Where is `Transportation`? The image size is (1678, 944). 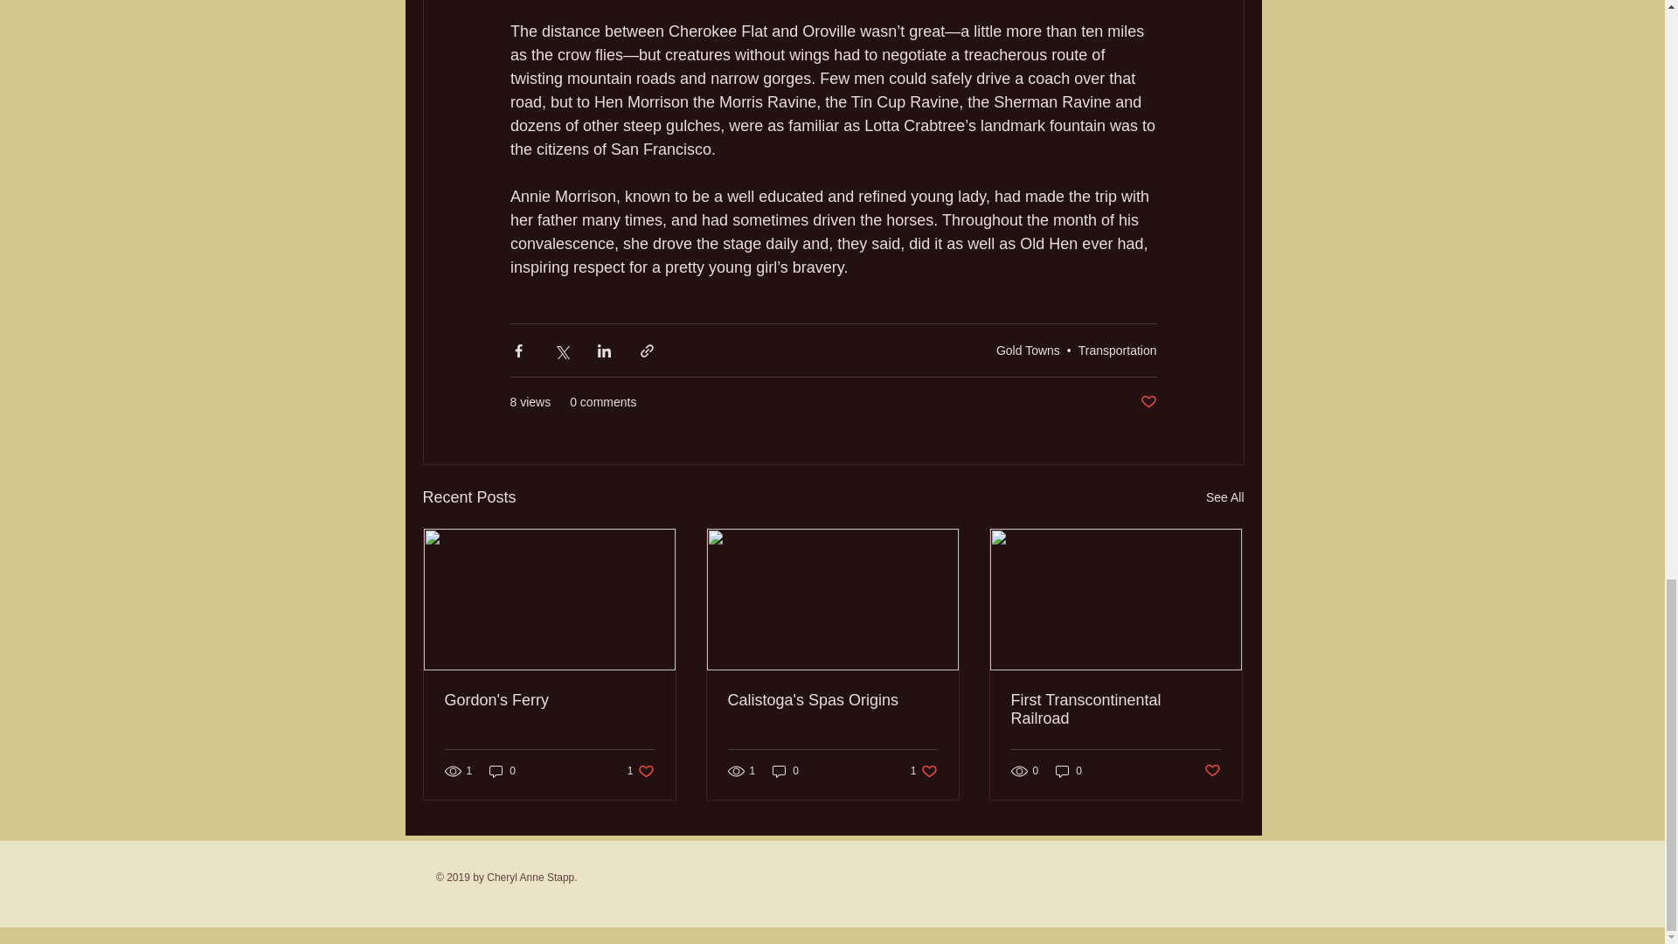 Transportation is located at coordinates (1118, 351).